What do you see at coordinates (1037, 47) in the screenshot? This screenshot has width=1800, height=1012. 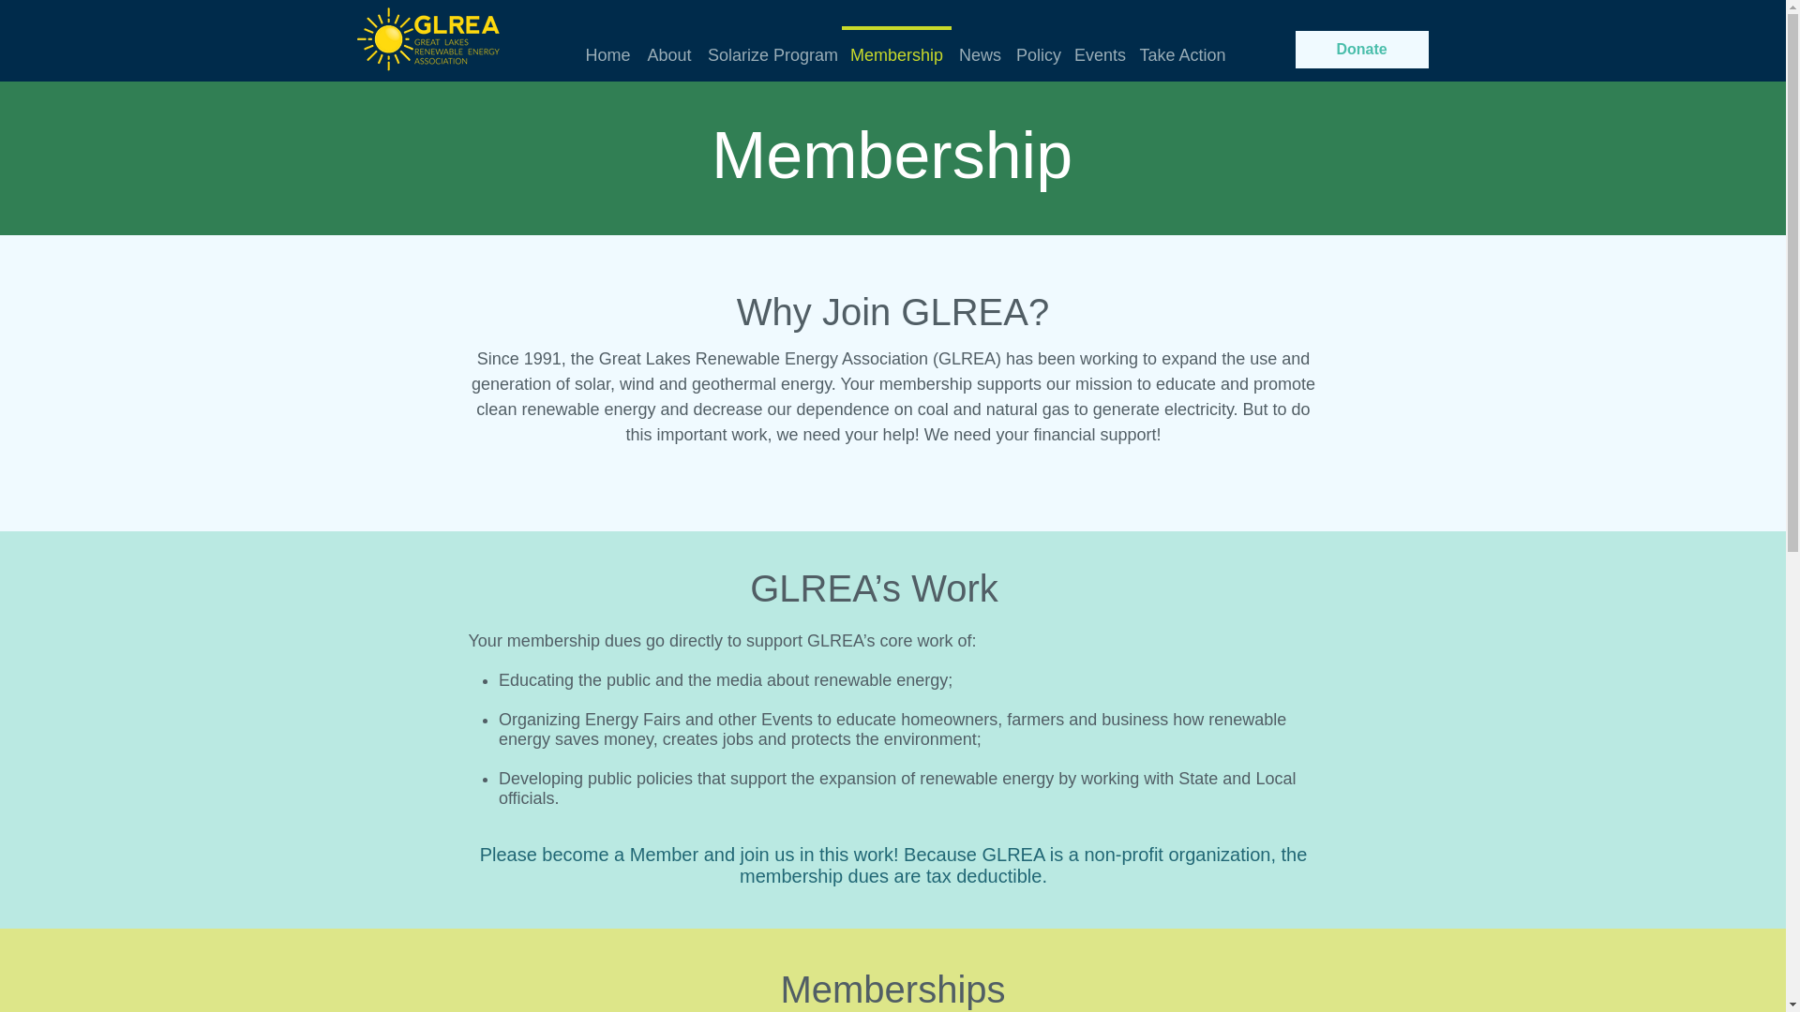 I see `Policy` at bounding box center [1037, 47].